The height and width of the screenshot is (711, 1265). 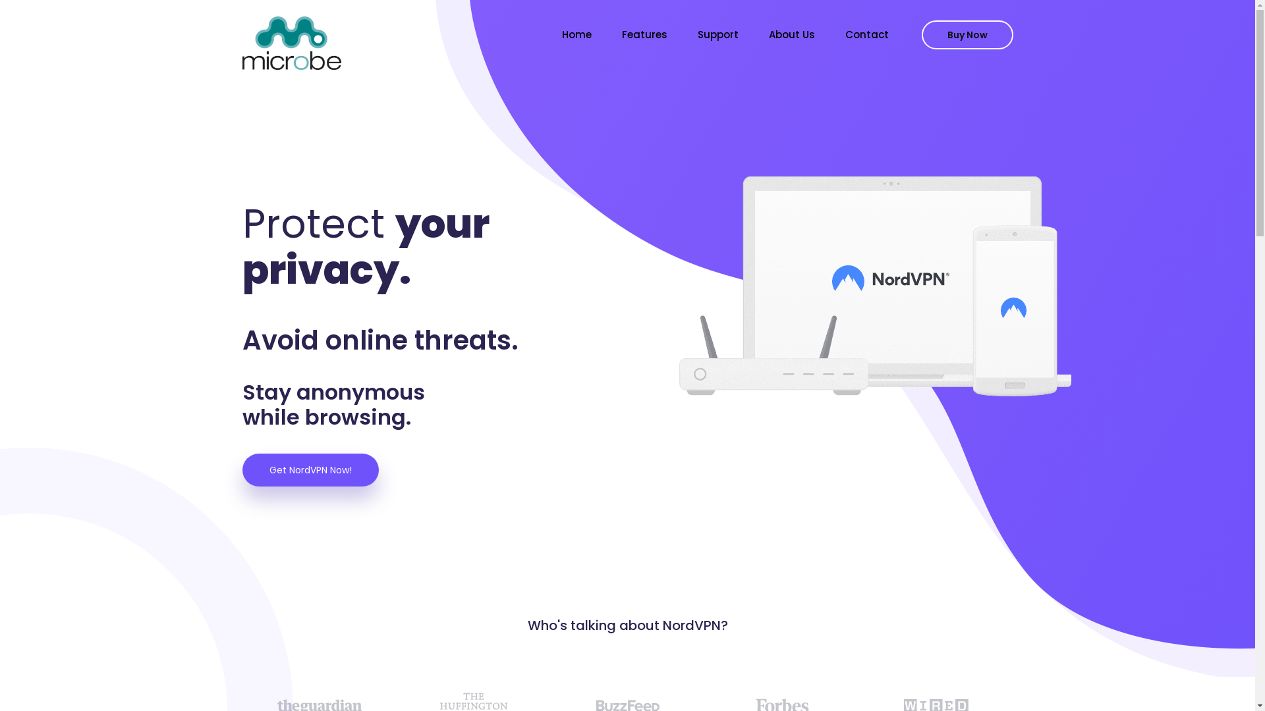 I want to click on Home, so click(x=576, y=34).